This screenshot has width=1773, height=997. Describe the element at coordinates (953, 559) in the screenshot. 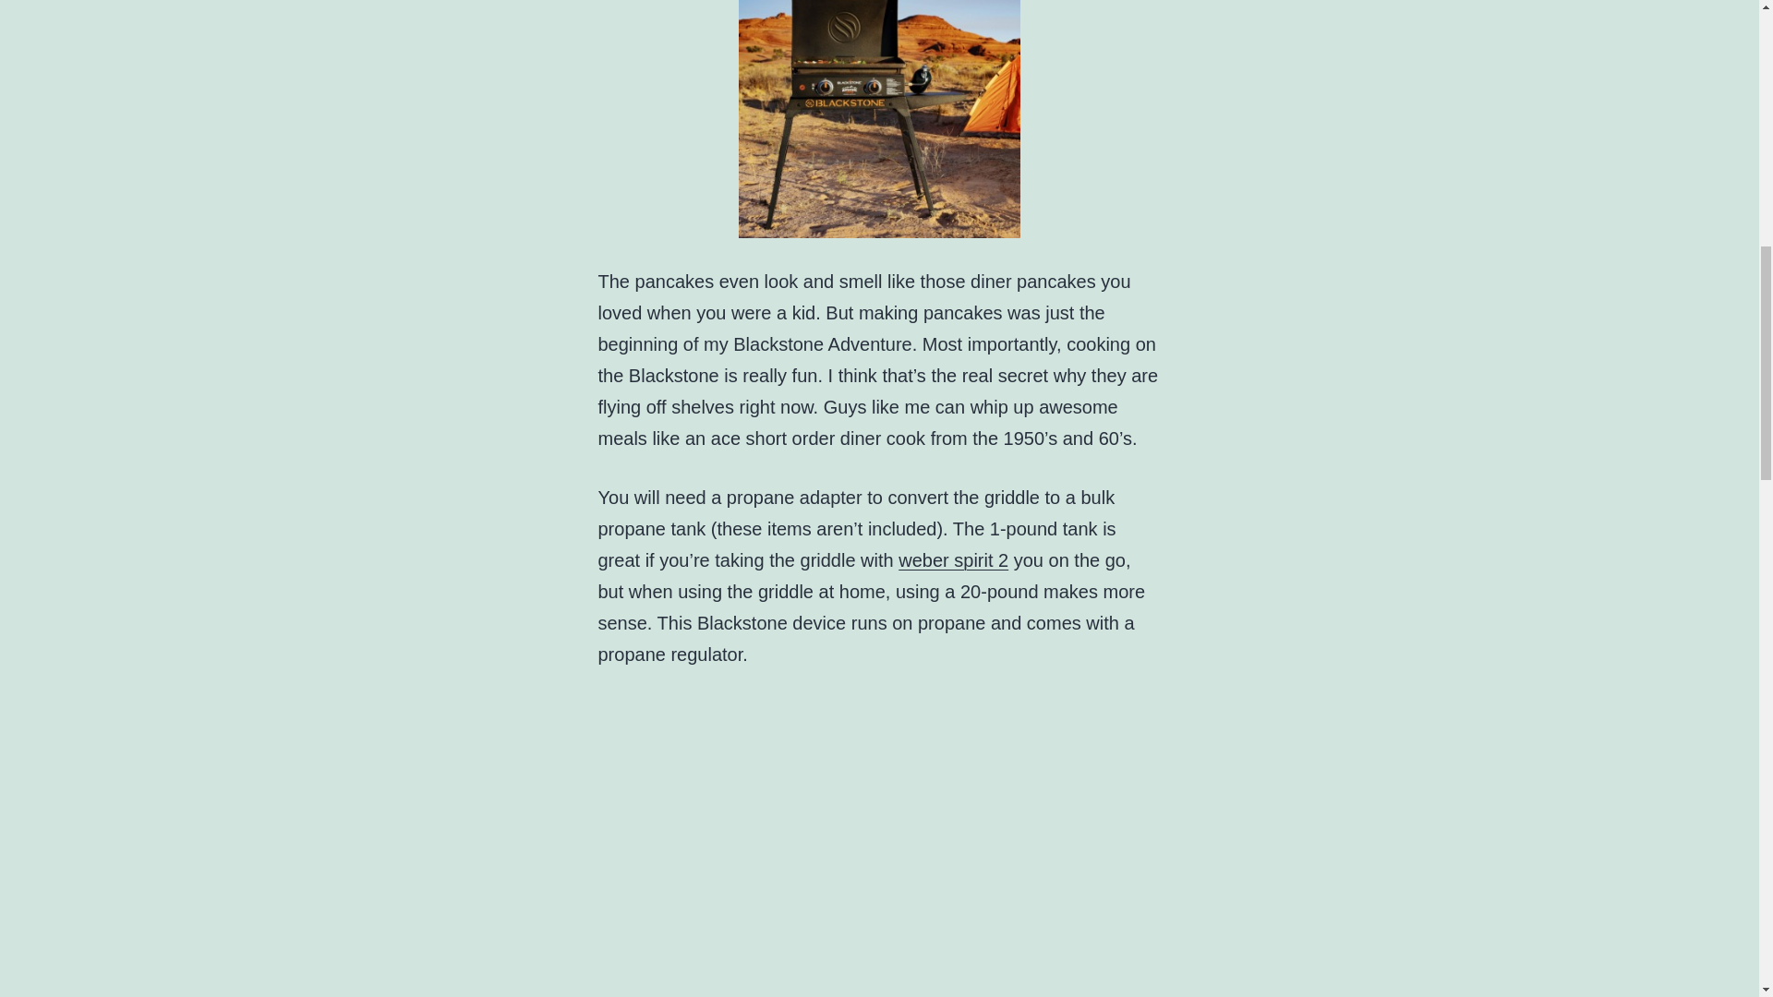

I see `weber spirit 2` at that location.